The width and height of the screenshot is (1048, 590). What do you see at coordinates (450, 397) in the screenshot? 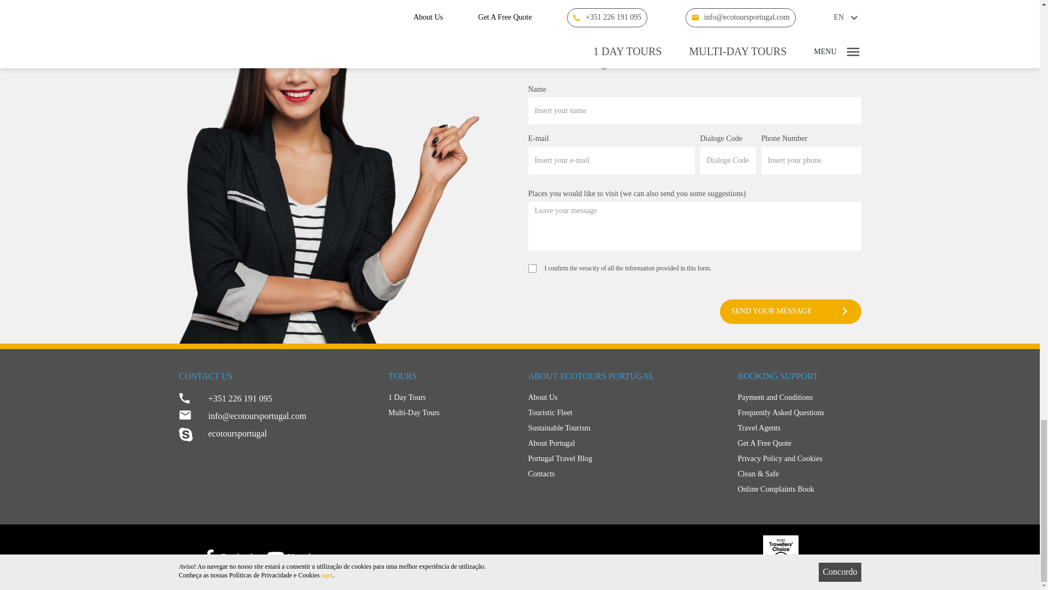
I see `1 Day Tours` at bounding box center [450, 397].